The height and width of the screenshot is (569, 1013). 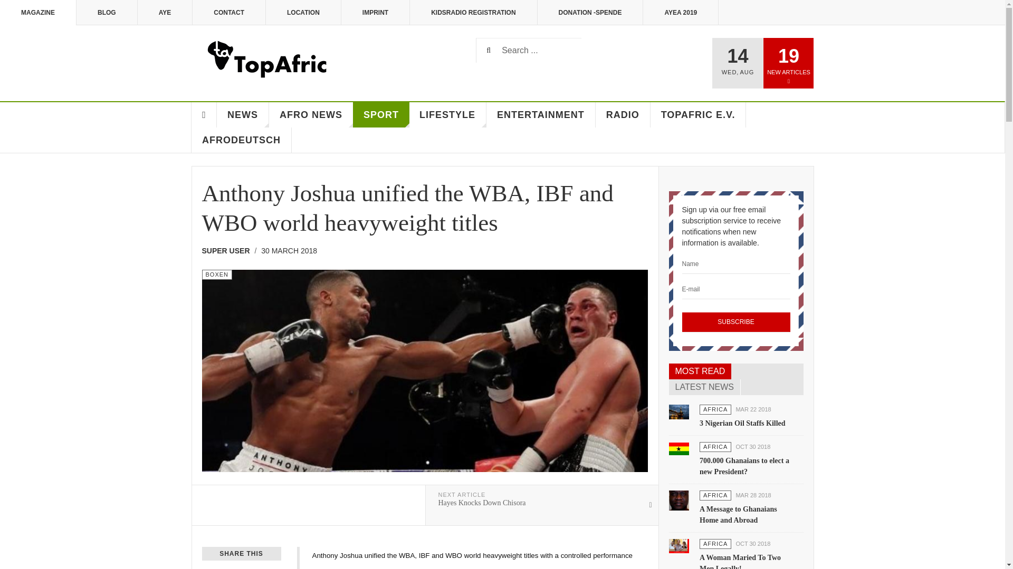 I want to click on BLOG, so click(x=107, y=13).